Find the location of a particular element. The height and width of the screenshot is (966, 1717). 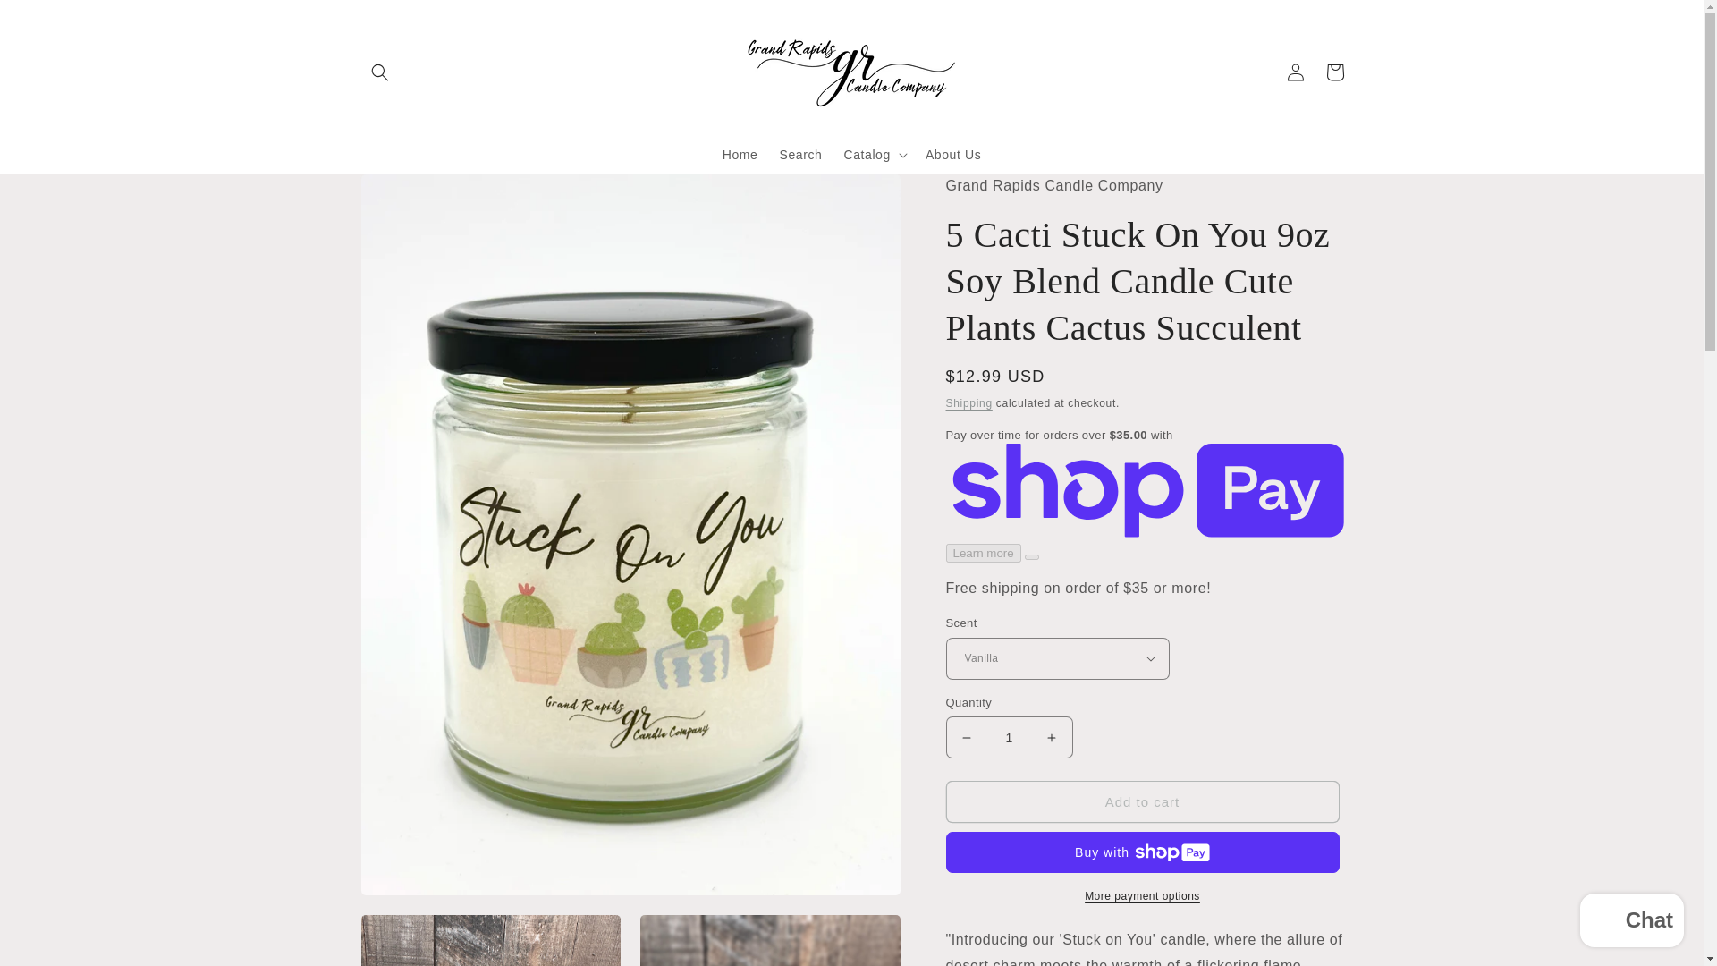

Search is located at coordinates (799, 155).